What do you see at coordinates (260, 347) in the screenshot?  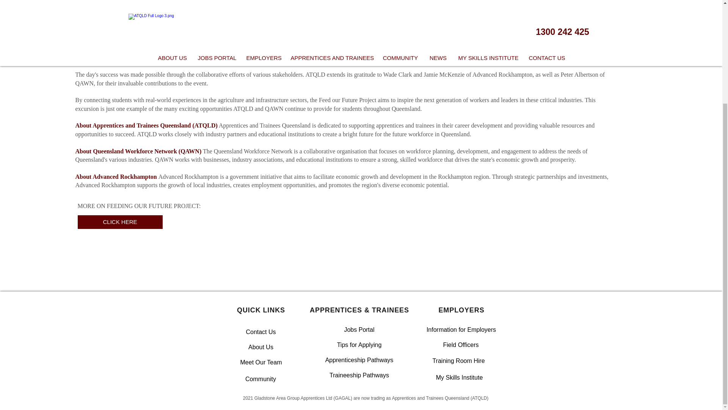 I see `About Us` at bounding box center [260, 347].